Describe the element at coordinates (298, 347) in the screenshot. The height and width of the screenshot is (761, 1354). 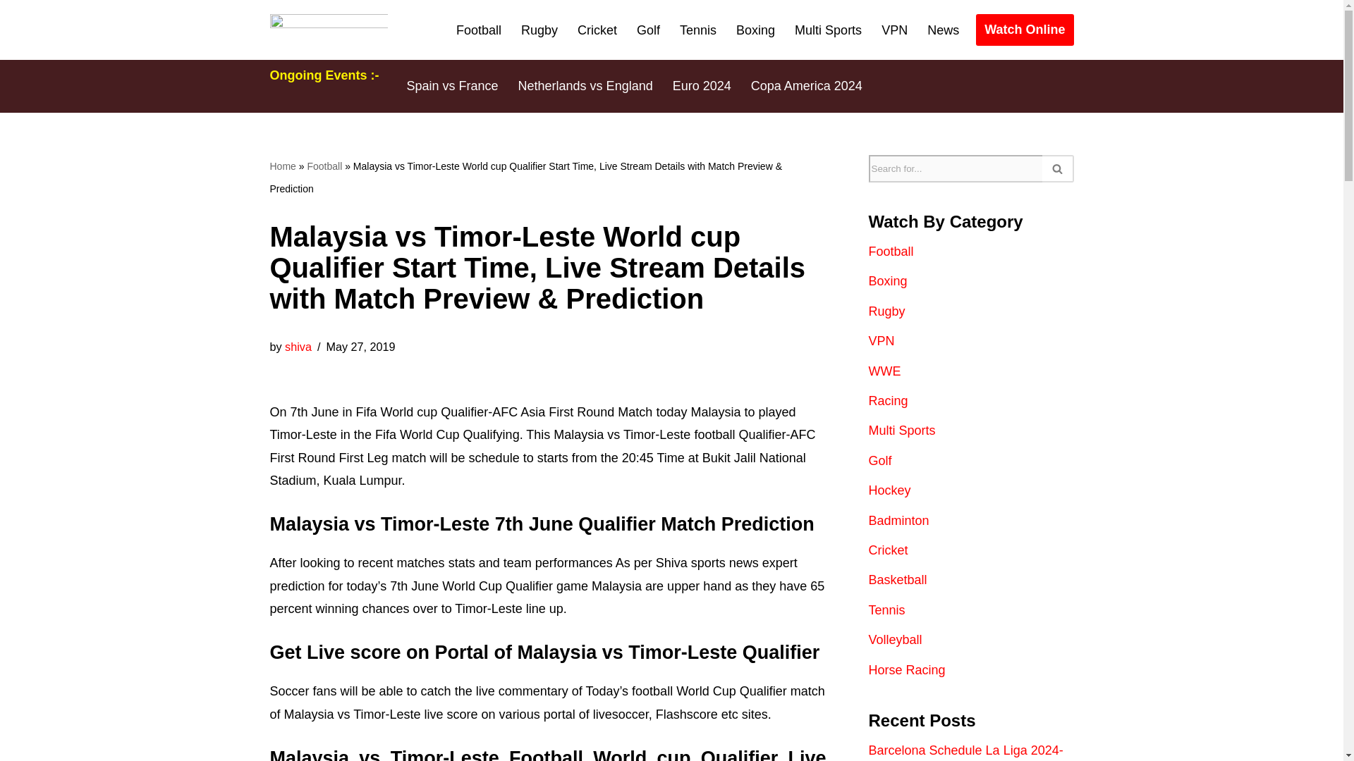
I see `shiva` at that location.